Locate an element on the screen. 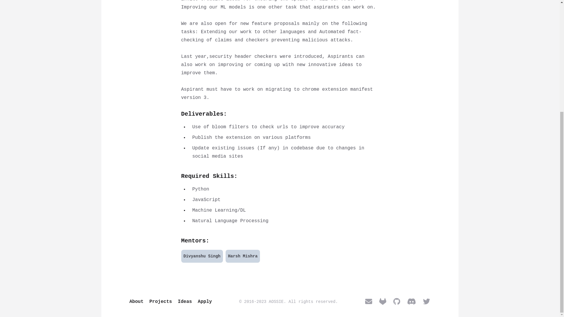  Ideas is located at coordinates (184, 301).